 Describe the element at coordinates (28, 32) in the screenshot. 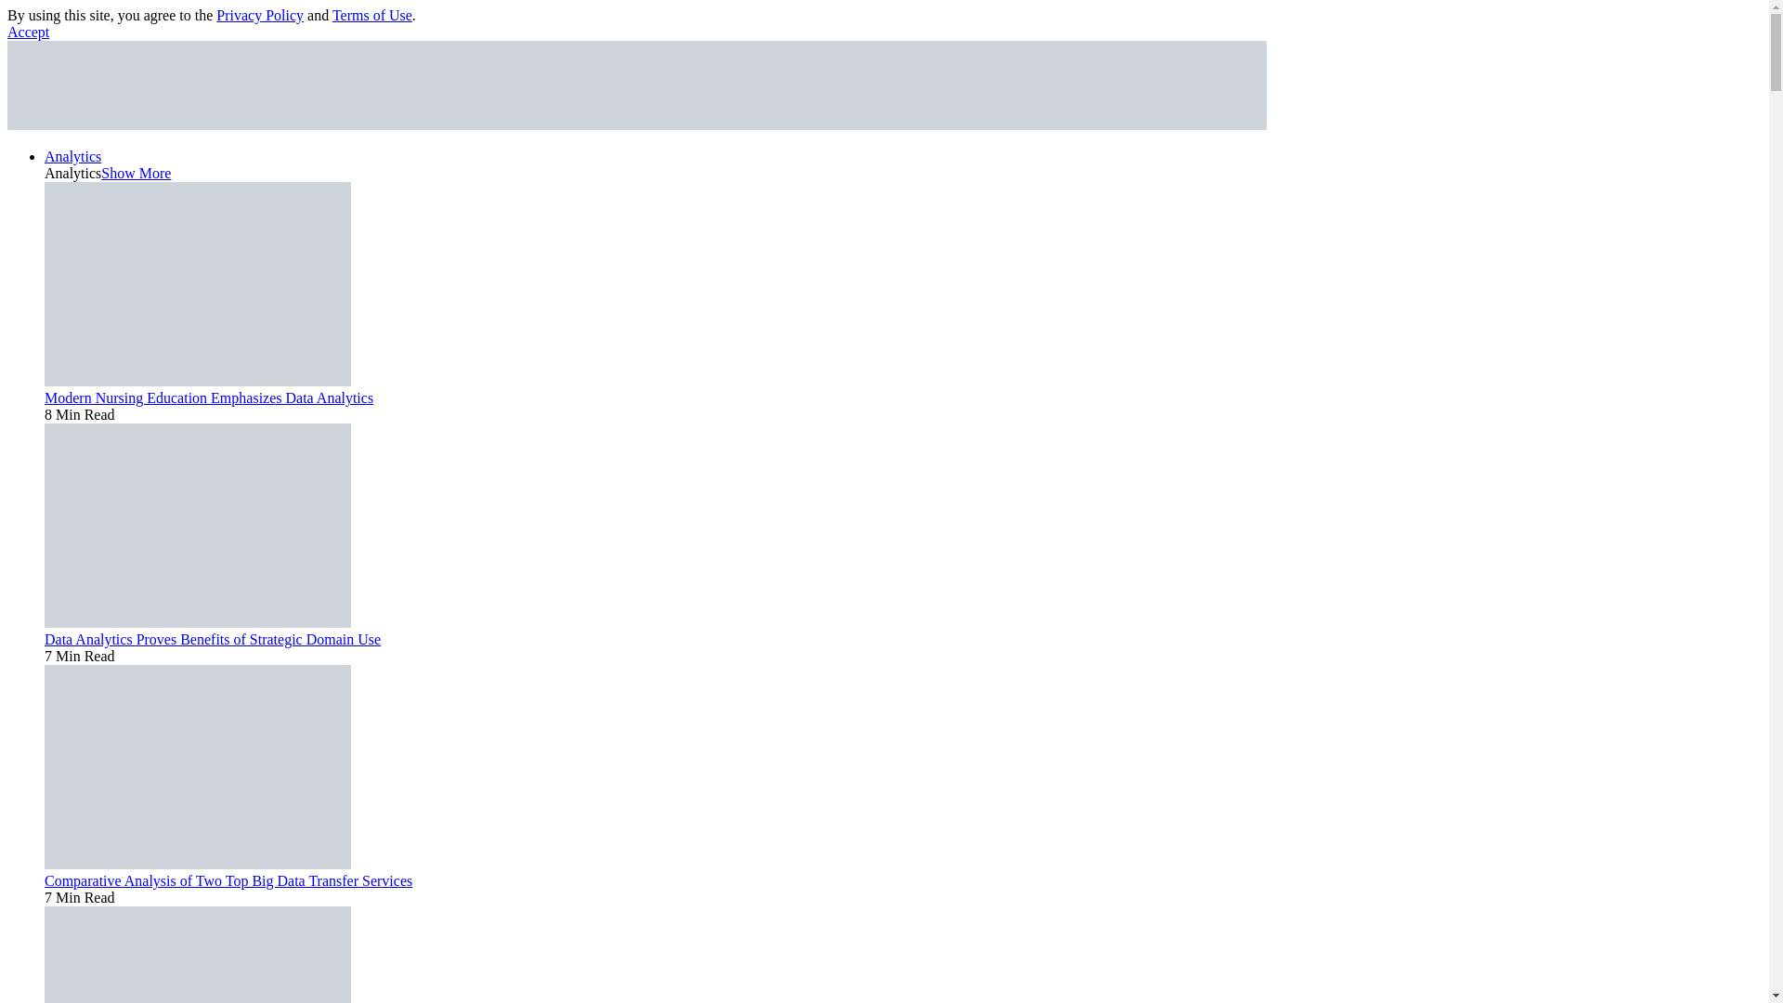

I see `Accept` at that location.